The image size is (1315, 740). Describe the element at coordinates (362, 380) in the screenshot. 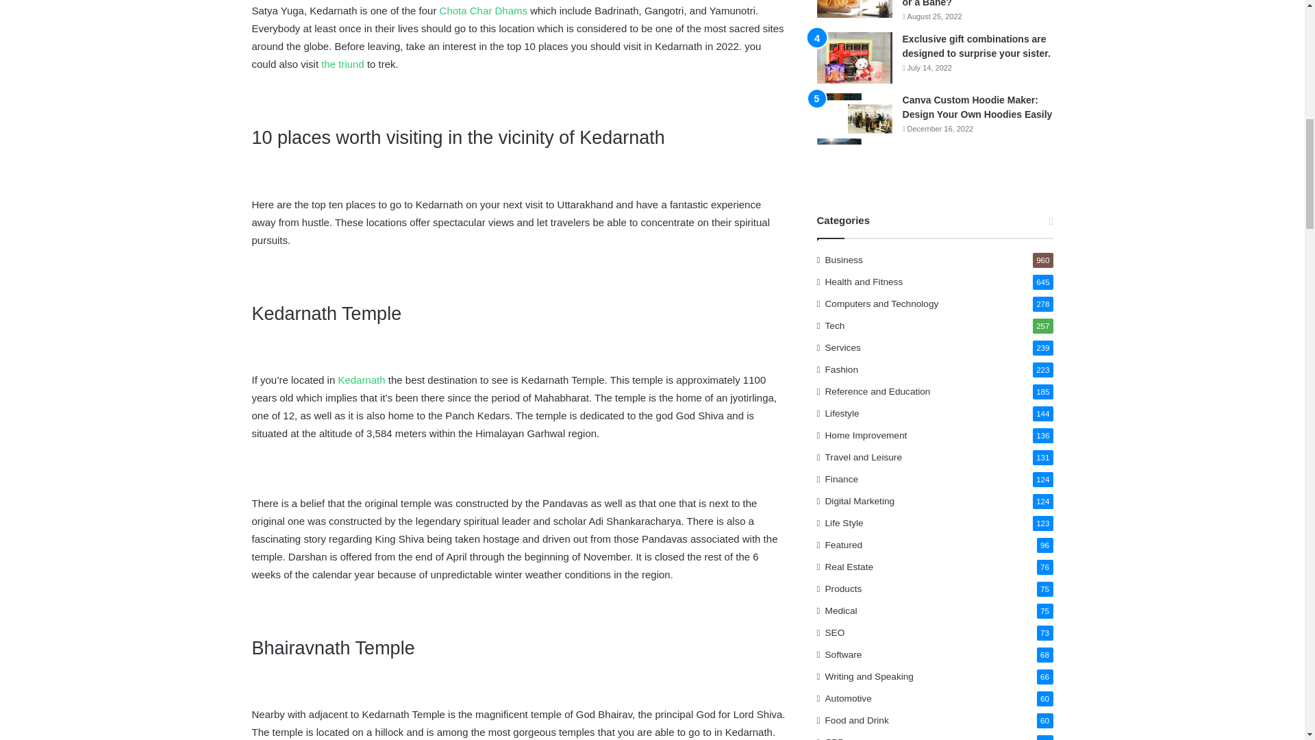

I see `Kedarnath` at that location.